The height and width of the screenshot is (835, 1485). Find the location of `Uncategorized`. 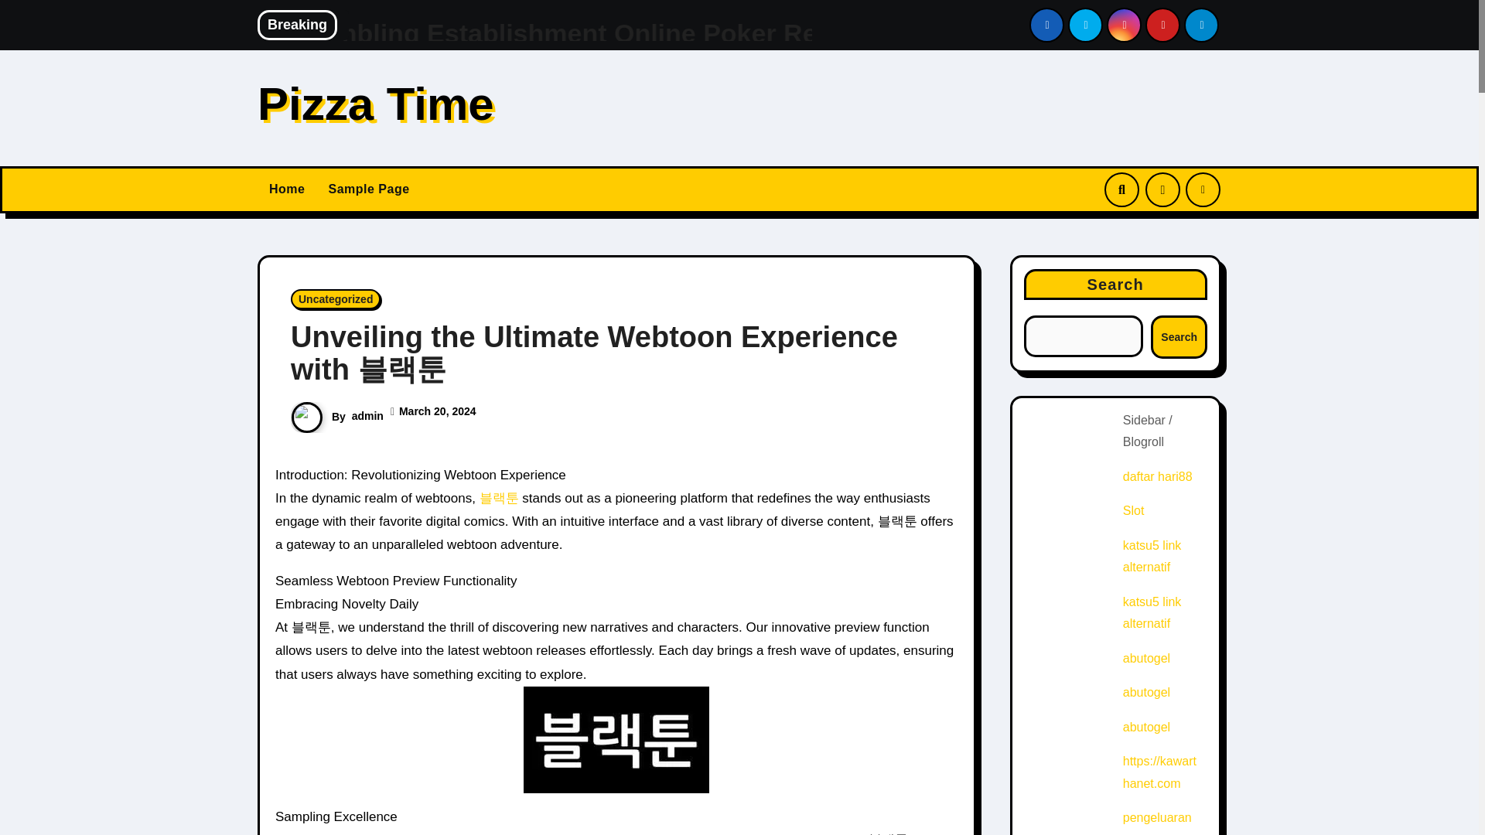

Uncategorized is located at coordinates (336, 298).